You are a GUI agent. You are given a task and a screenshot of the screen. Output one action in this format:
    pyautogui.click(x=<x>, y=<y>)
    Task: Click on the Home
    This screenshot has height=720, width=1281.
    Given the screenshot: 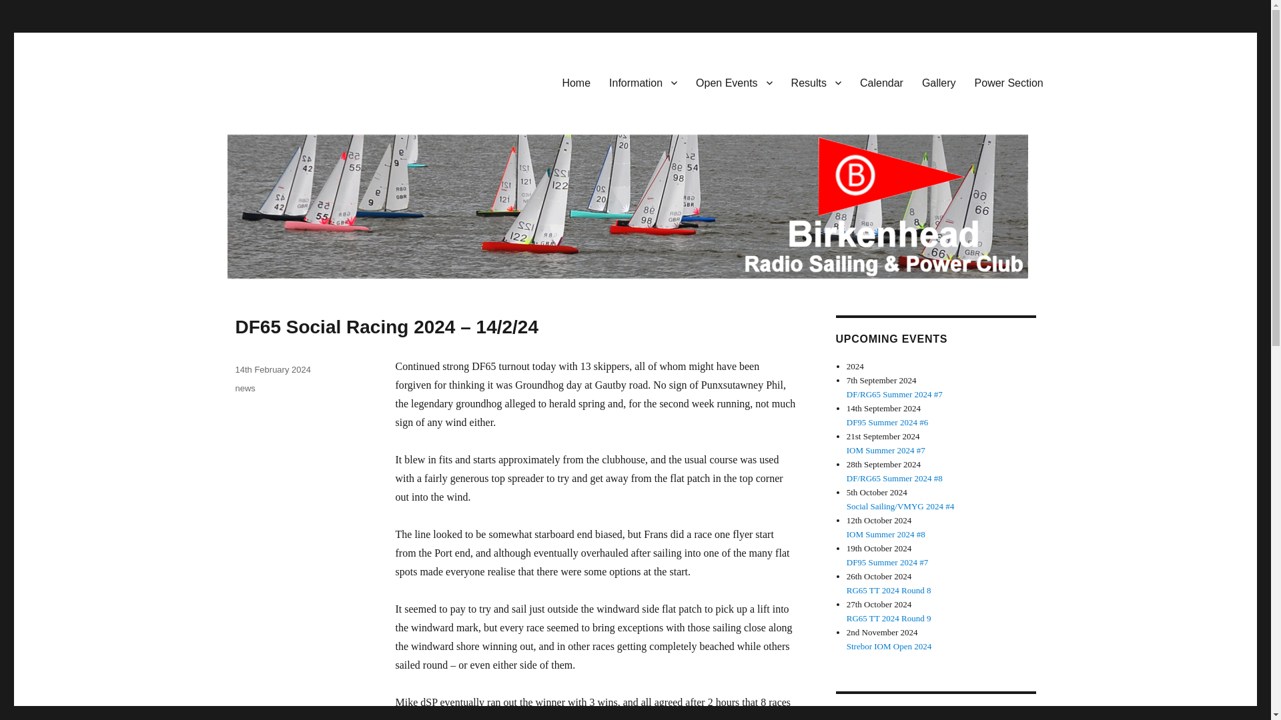 What is the action you would take?
    pyautogui.click(x=575, y=82)
    